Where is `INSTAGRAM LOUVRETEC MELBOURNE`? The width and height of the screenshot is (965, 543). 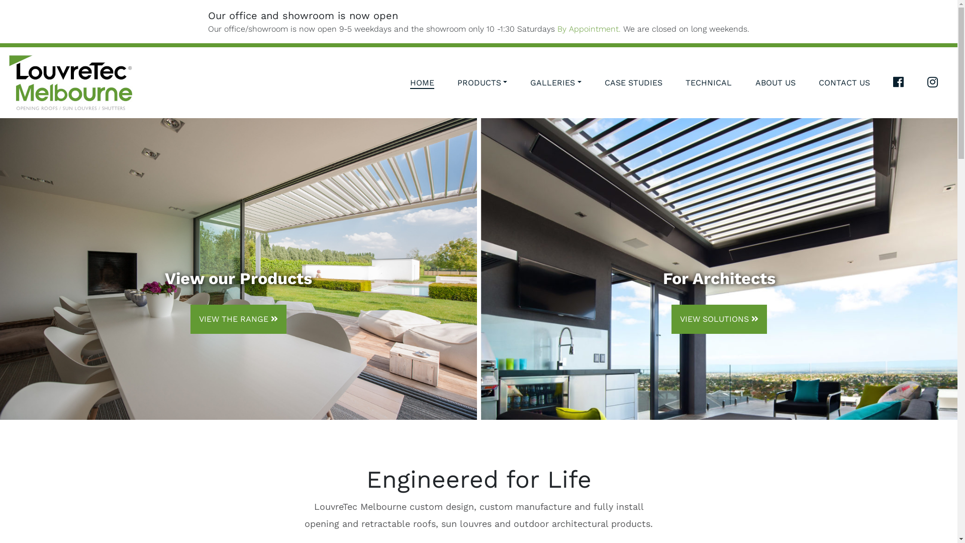 INSTAGRAM LOUVRETEC MELBOURNE is located at coordinates (933, 82).